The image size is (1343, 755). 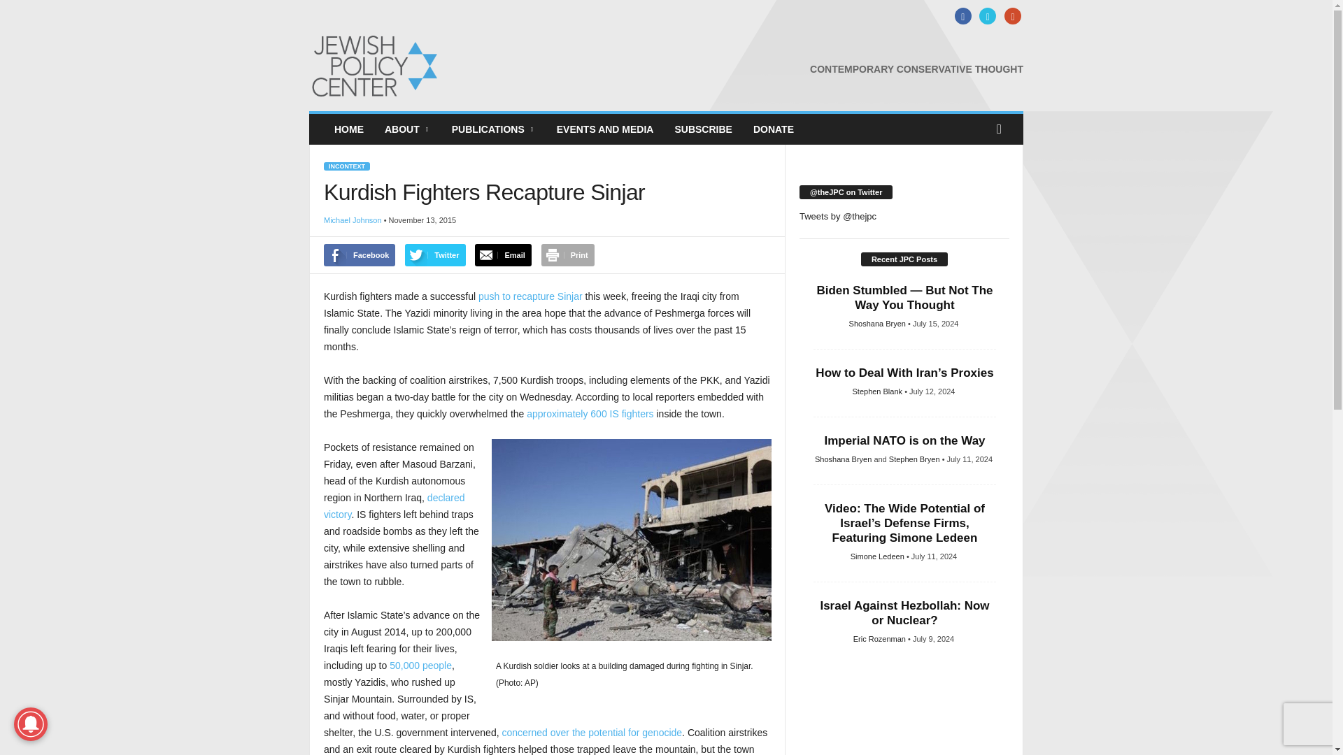 I want to click on DONATE, so click(x=774, y=129).